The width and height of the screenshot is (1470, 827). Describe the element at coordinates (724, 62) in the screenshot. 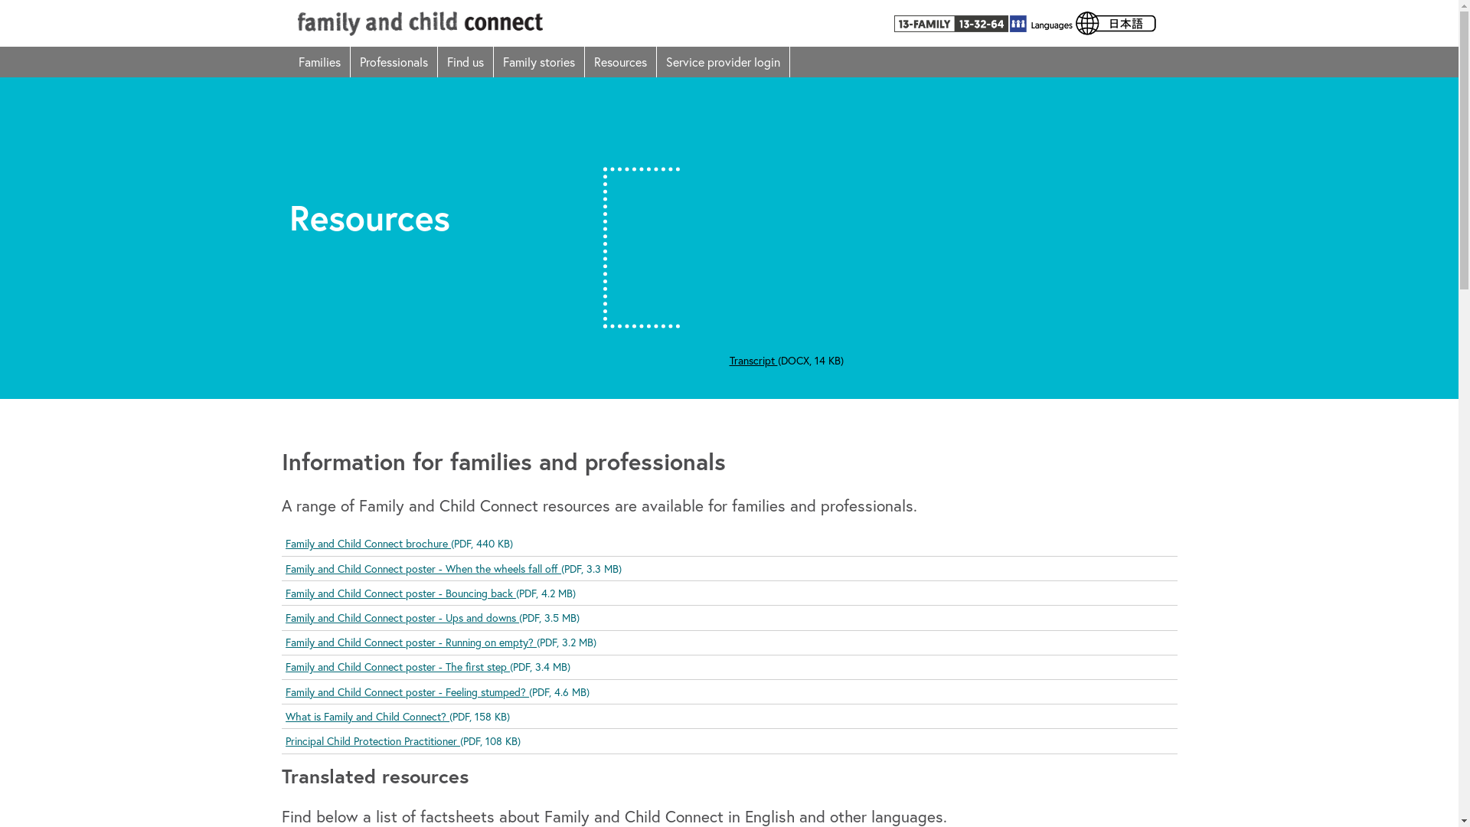

I see `Service provider login` at that location.